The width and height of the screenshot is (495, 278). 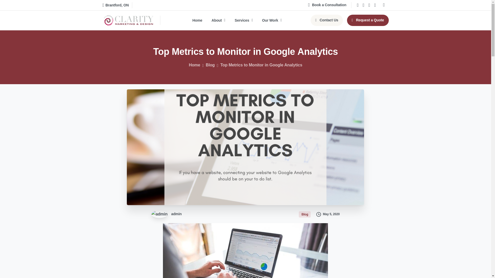 What do you see at coordinates (272, 20) in the screenshot?
I see `Our Work` at bounding box center [272, 20].